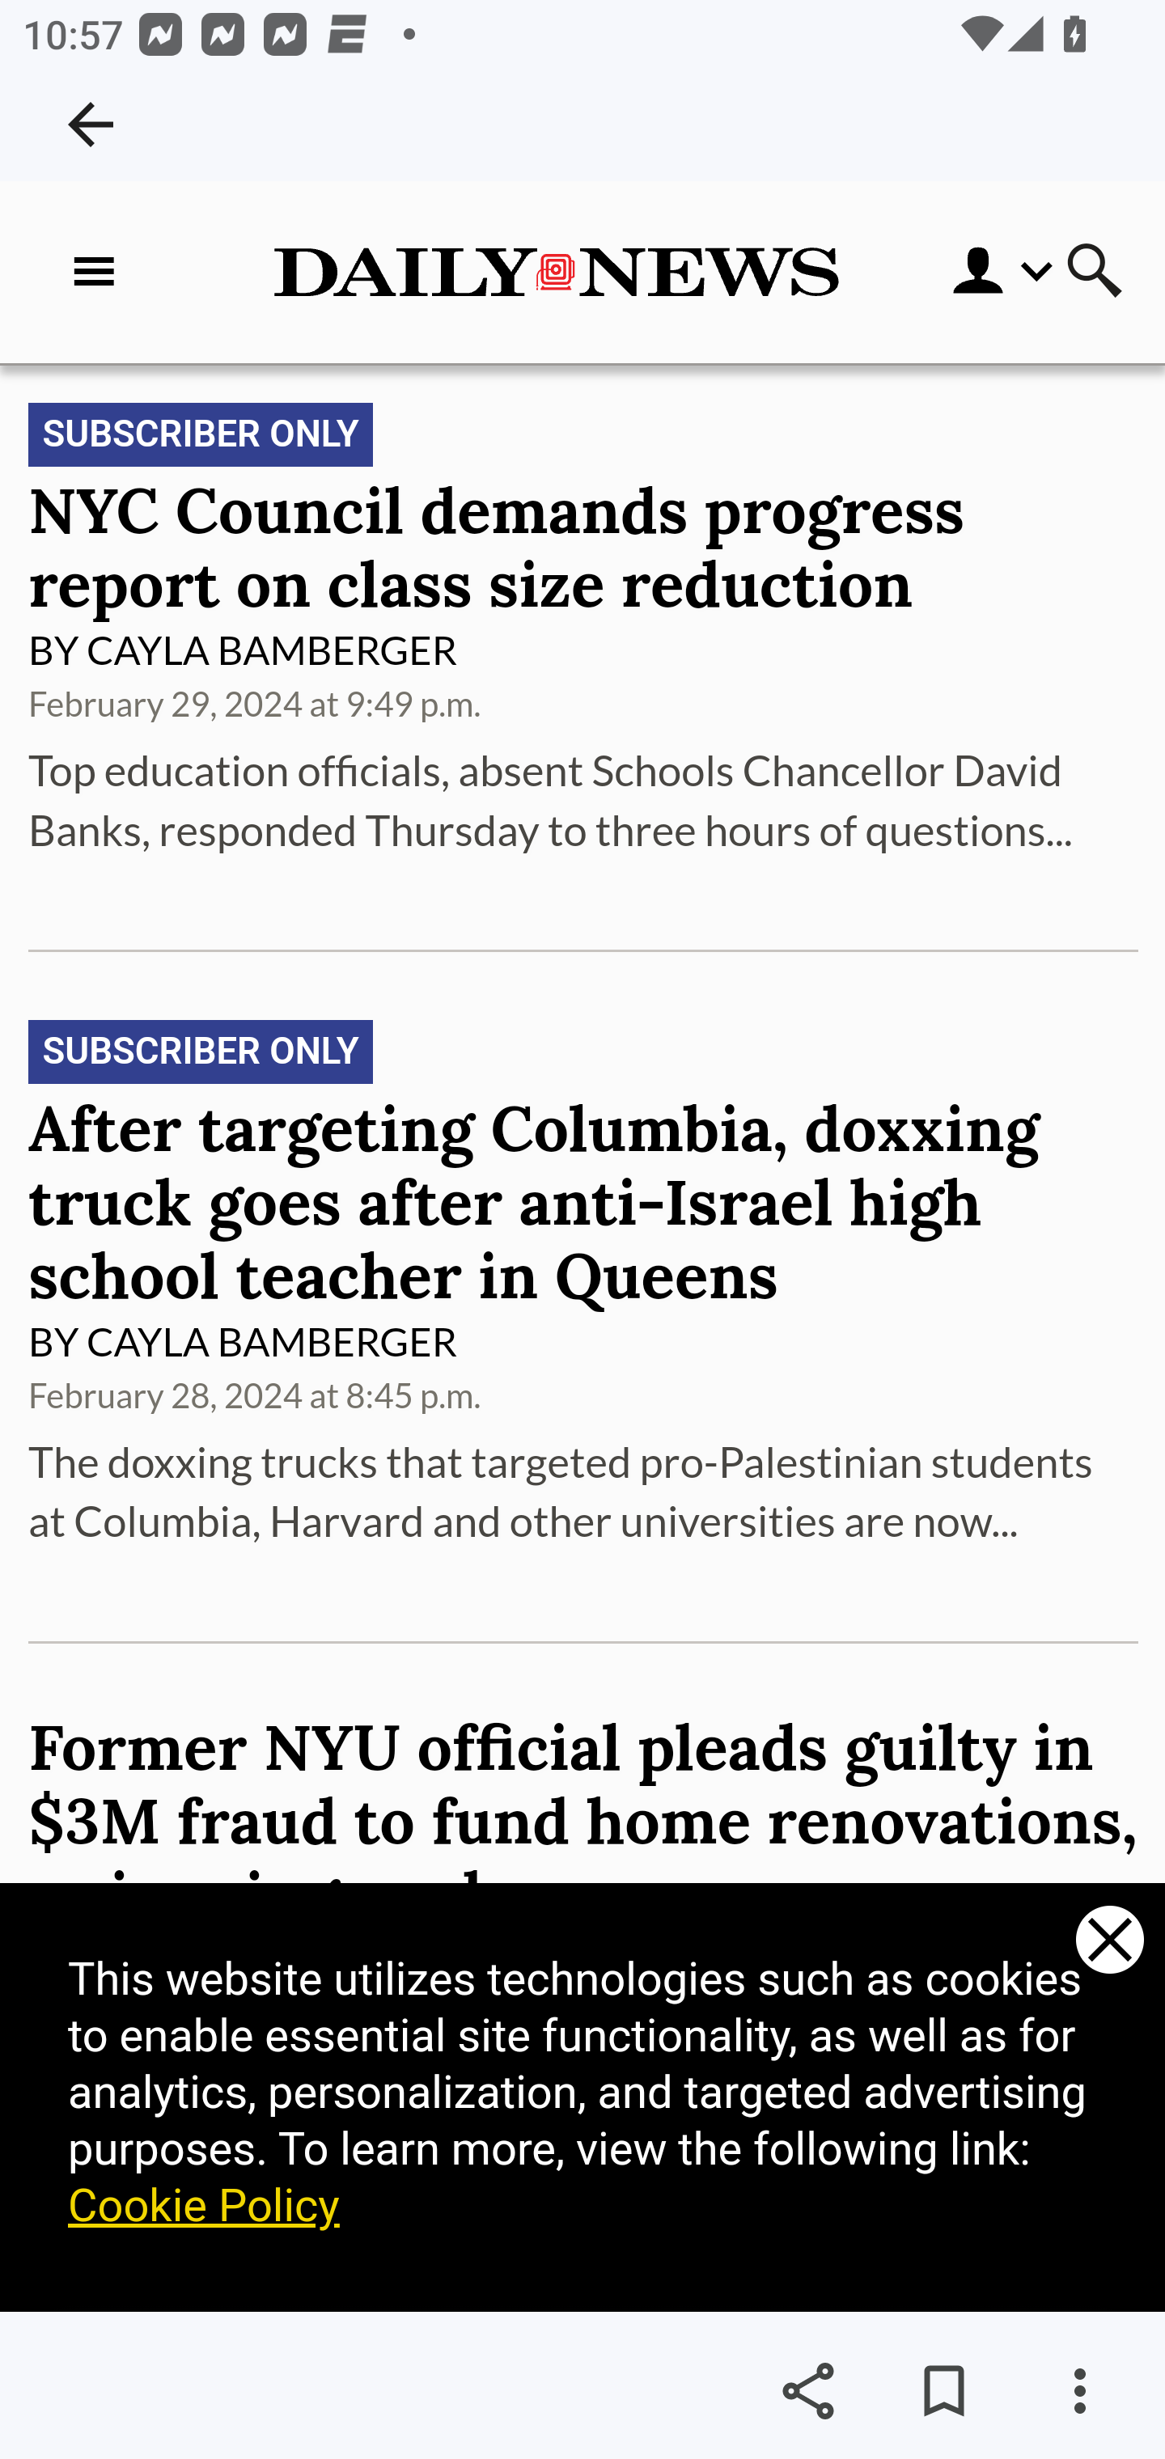 The width and height of the screenshot is (1165, 2459). I want to click on Save for later, so click(943, 2391).